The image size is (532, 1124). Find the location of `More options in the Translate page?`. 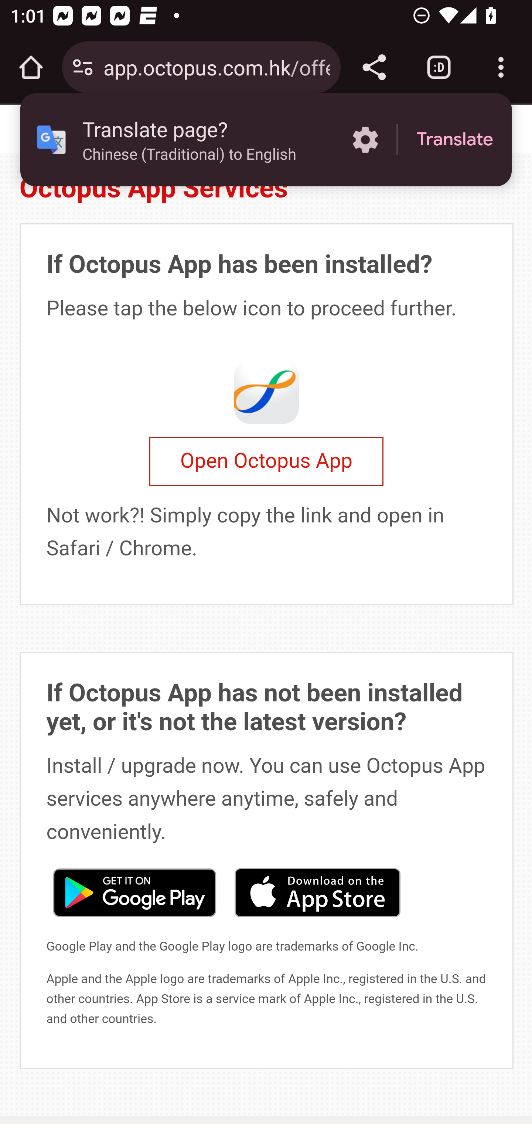

More options in the Translate page? is located at coordinates (365, 140).